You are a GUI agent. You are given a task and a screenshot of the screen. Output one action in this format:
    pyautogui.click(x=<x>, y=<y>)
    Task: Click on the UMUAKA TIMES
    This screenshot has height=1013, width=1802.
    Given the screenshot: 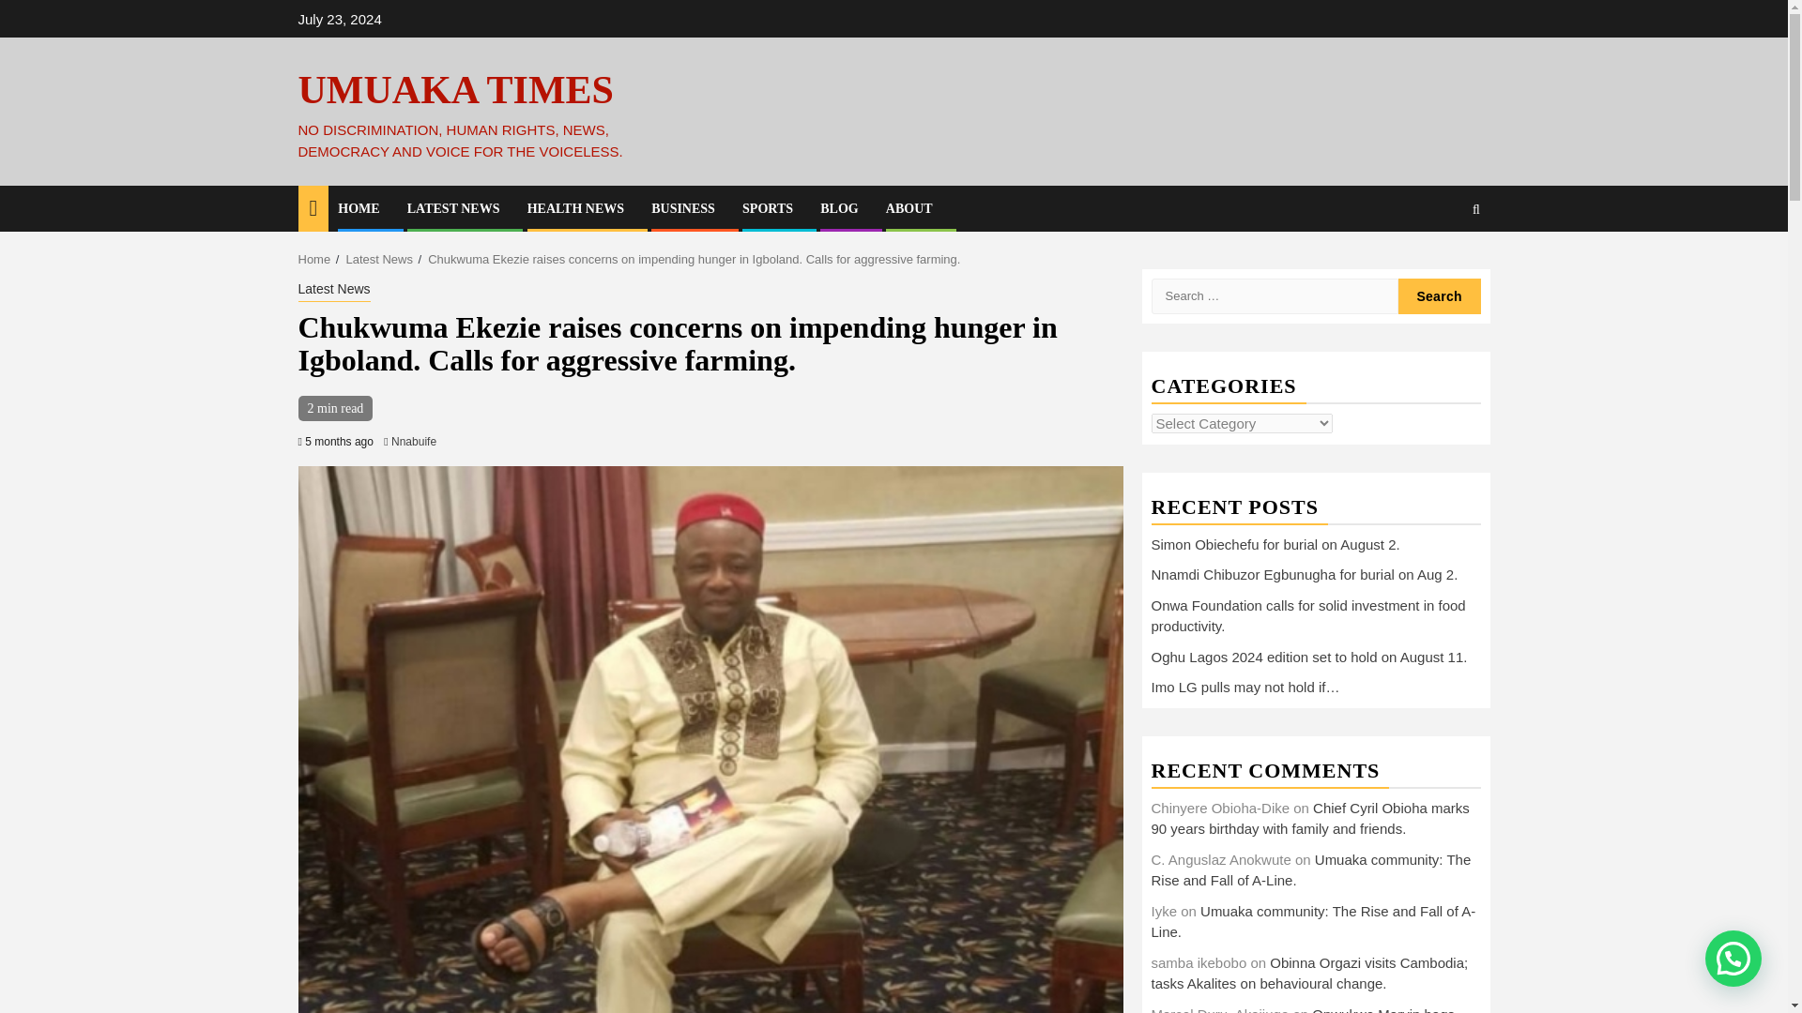 What is the action you would take?
    pyautogui.click(x=456, y=90)
    